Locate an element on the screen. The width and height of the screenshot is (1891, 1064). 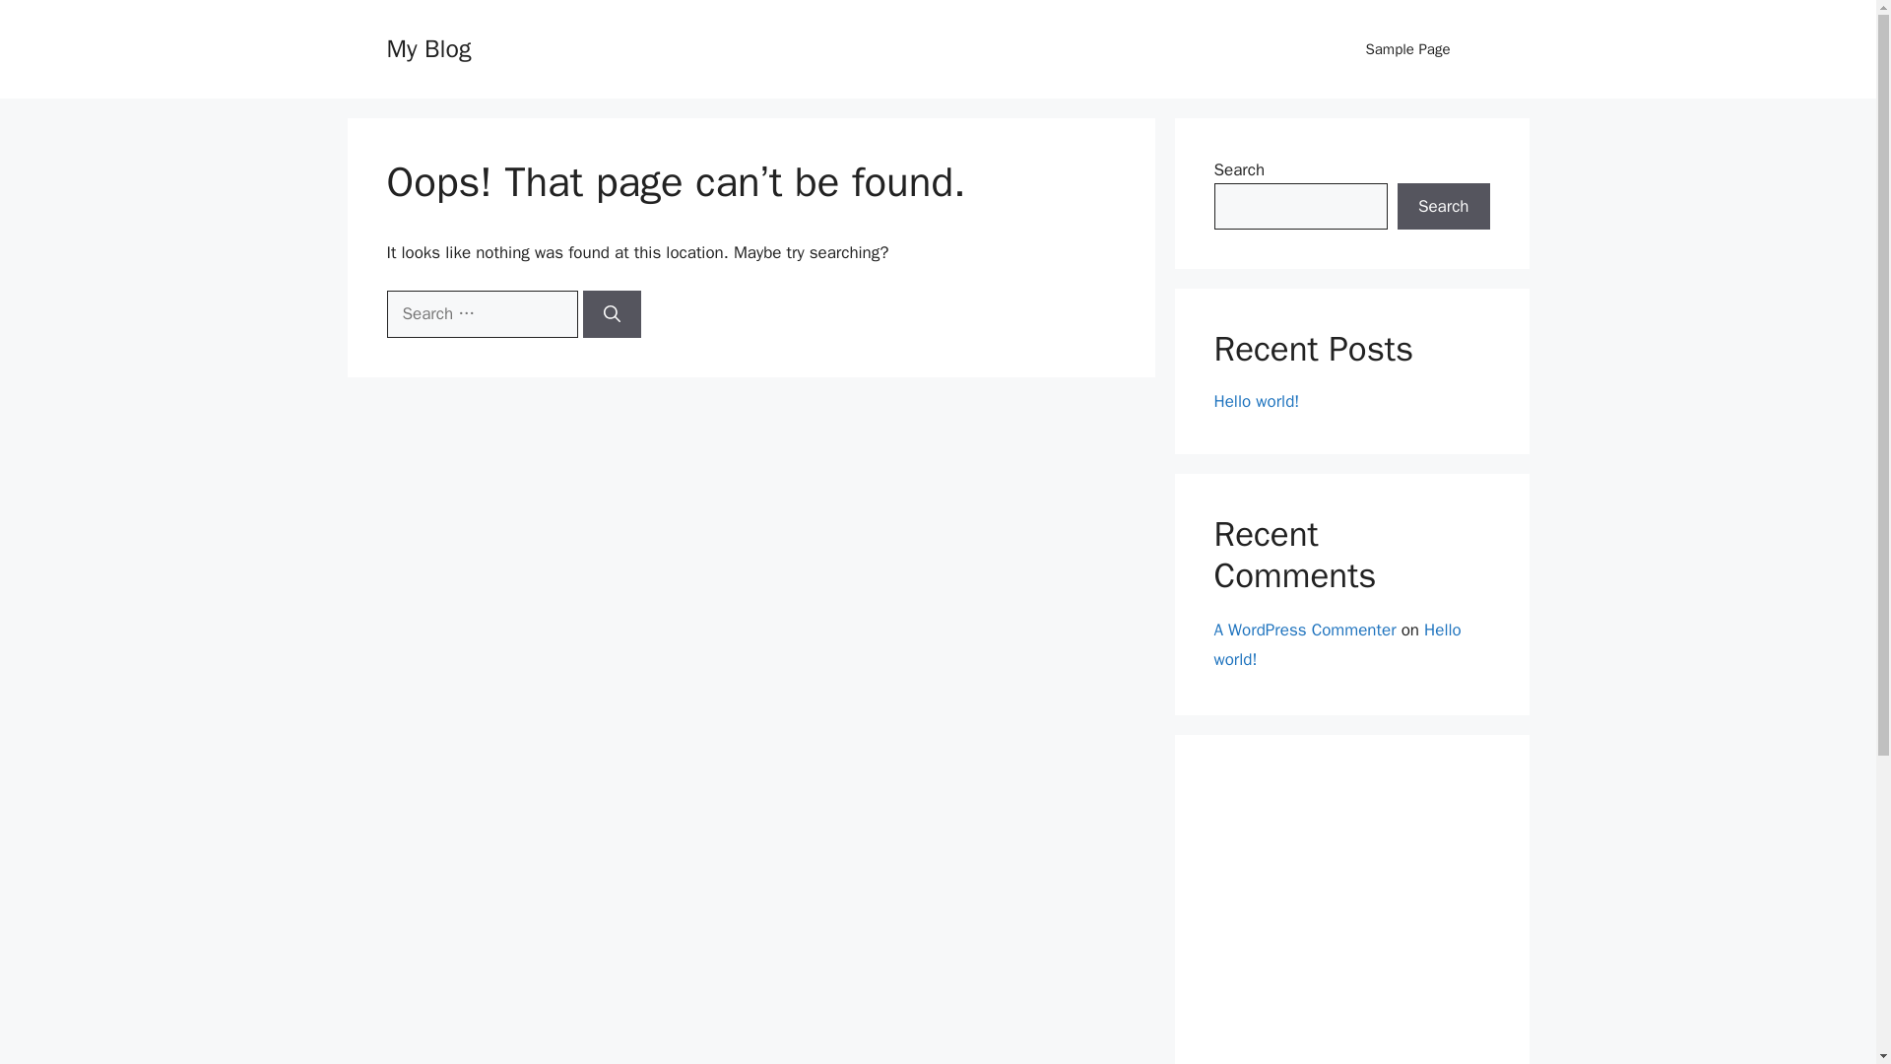
Sample Page is located at coordinates (1406, 49).